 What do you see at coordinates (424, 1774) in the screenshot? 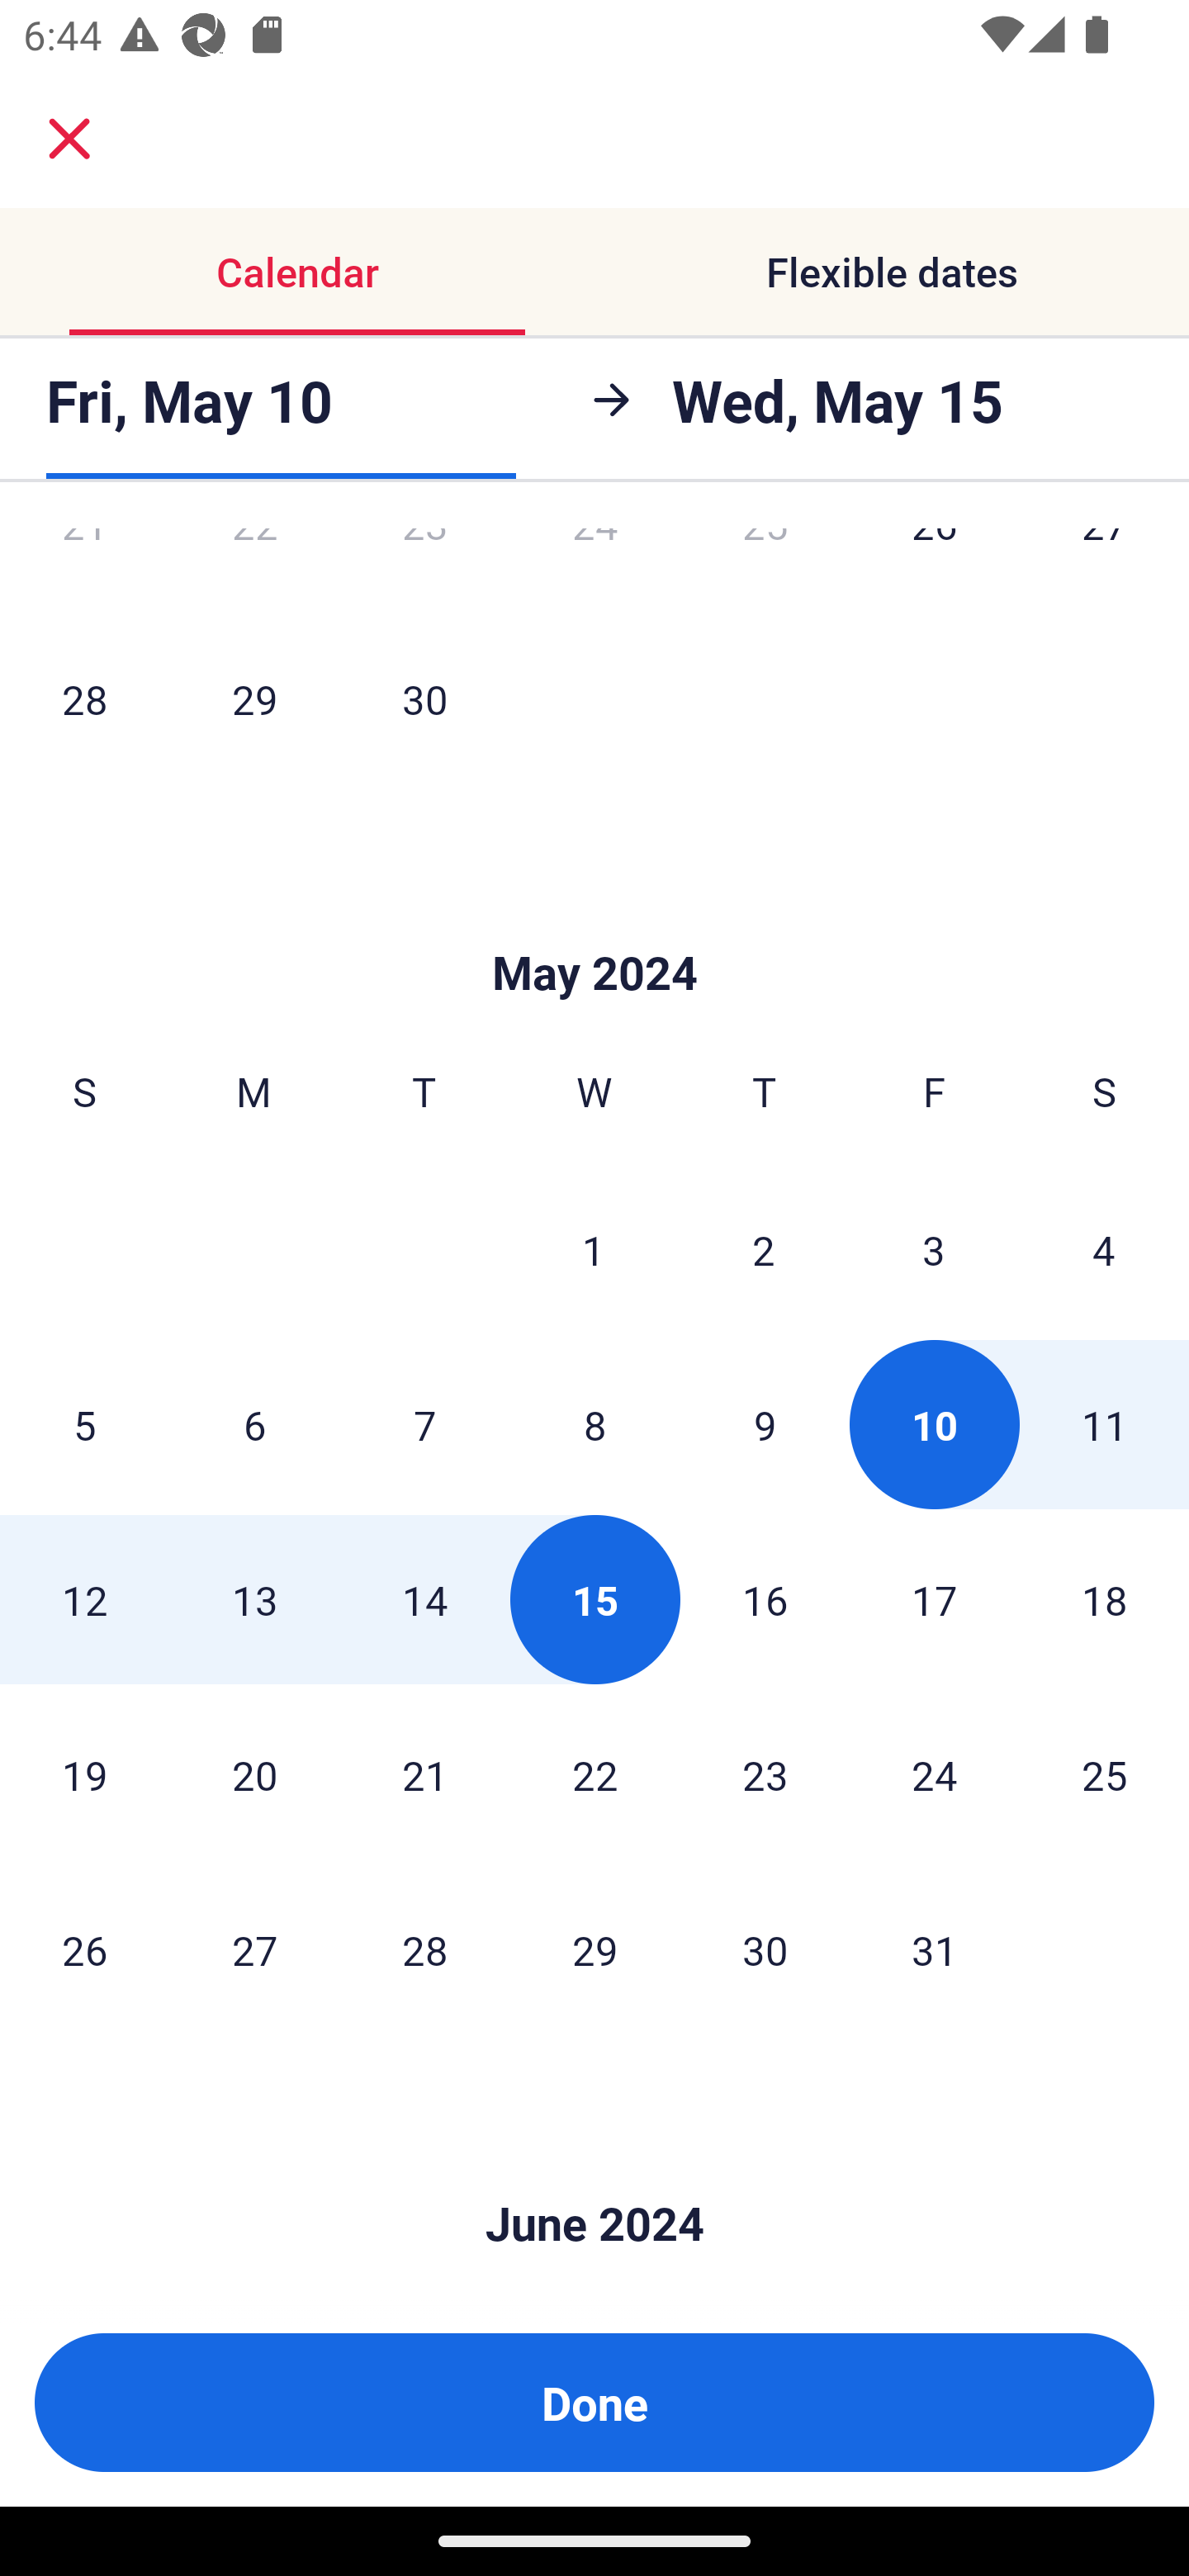
I see `21 Tuesday, May 21, 2024` at bounding box center [424, 1774].